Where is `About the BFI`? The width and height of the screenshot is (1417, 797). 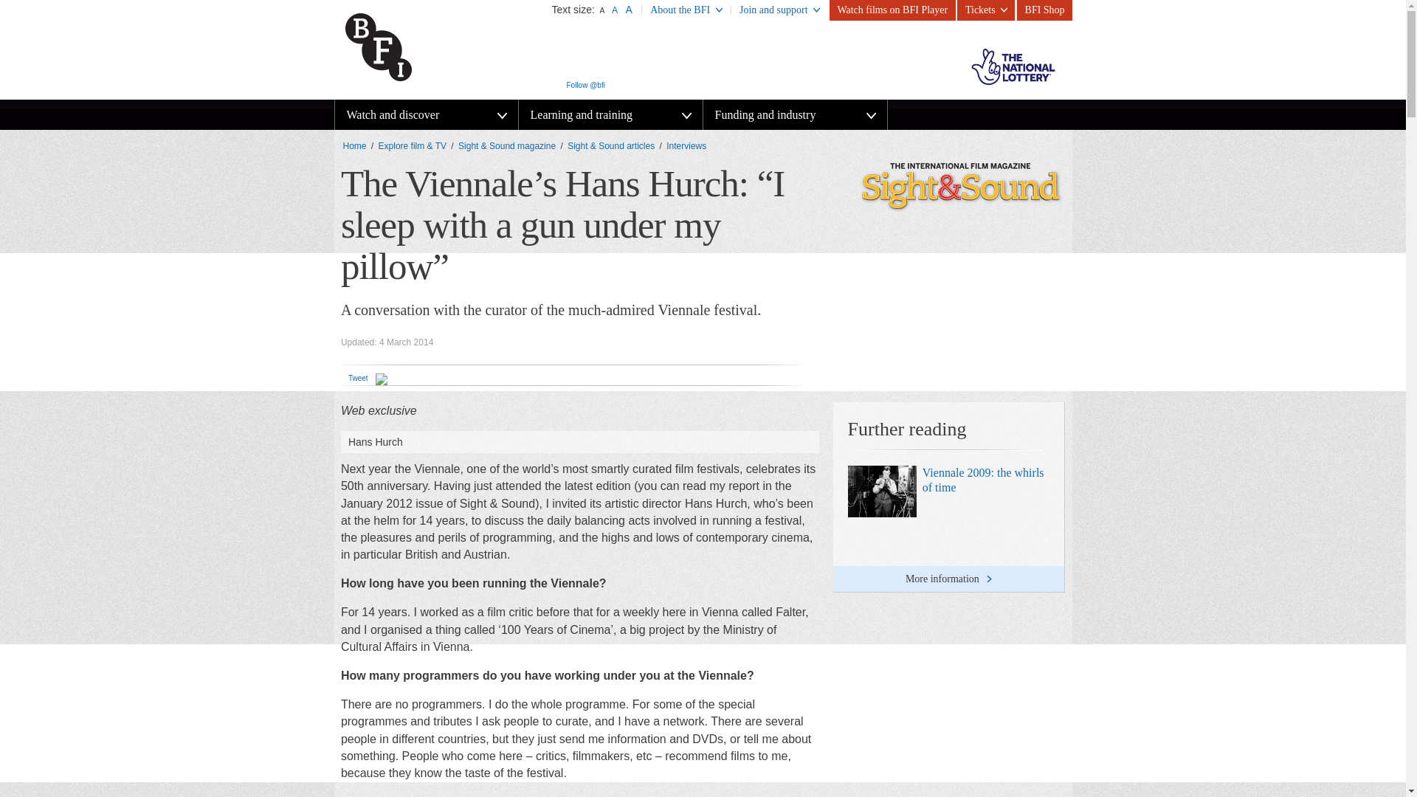
About the BFI is located at coordinates (686, 10).